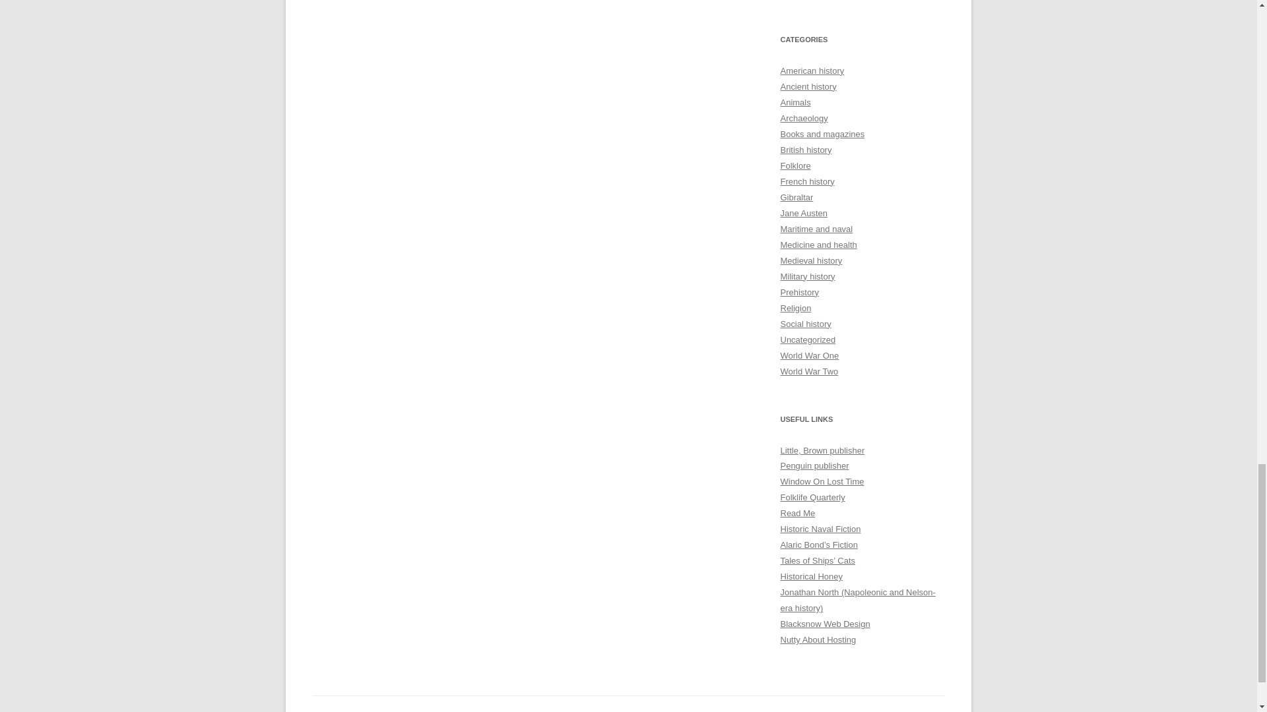 The image size is (1267, 712). I want to click on Great books to read, so click(797, 513).